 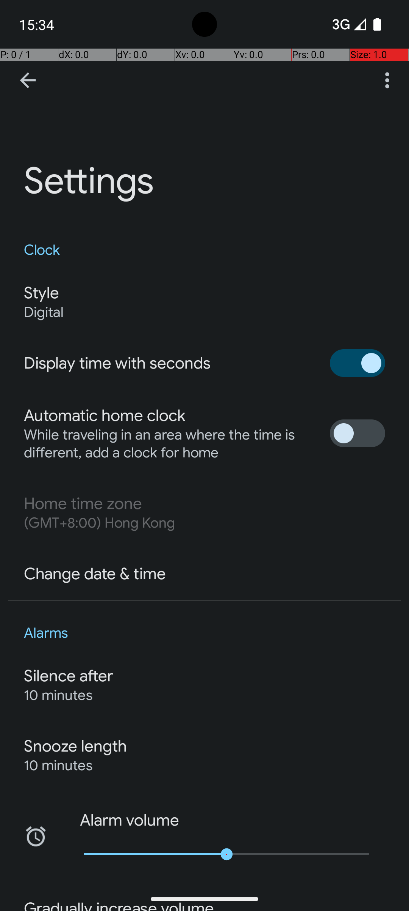 What do you see at coordinates (117, 363) in the screenshot?
I see `Display time with seconds` at bounding box center [117, 363].